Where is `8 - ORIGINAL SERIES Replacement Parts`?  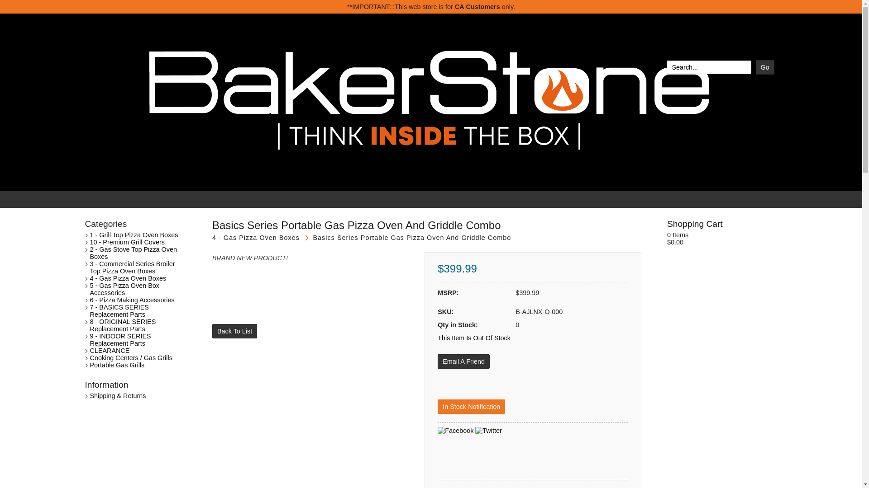 8 - ORIGINAL SERIES Replacement Parts is located at coordinates (123, 325).